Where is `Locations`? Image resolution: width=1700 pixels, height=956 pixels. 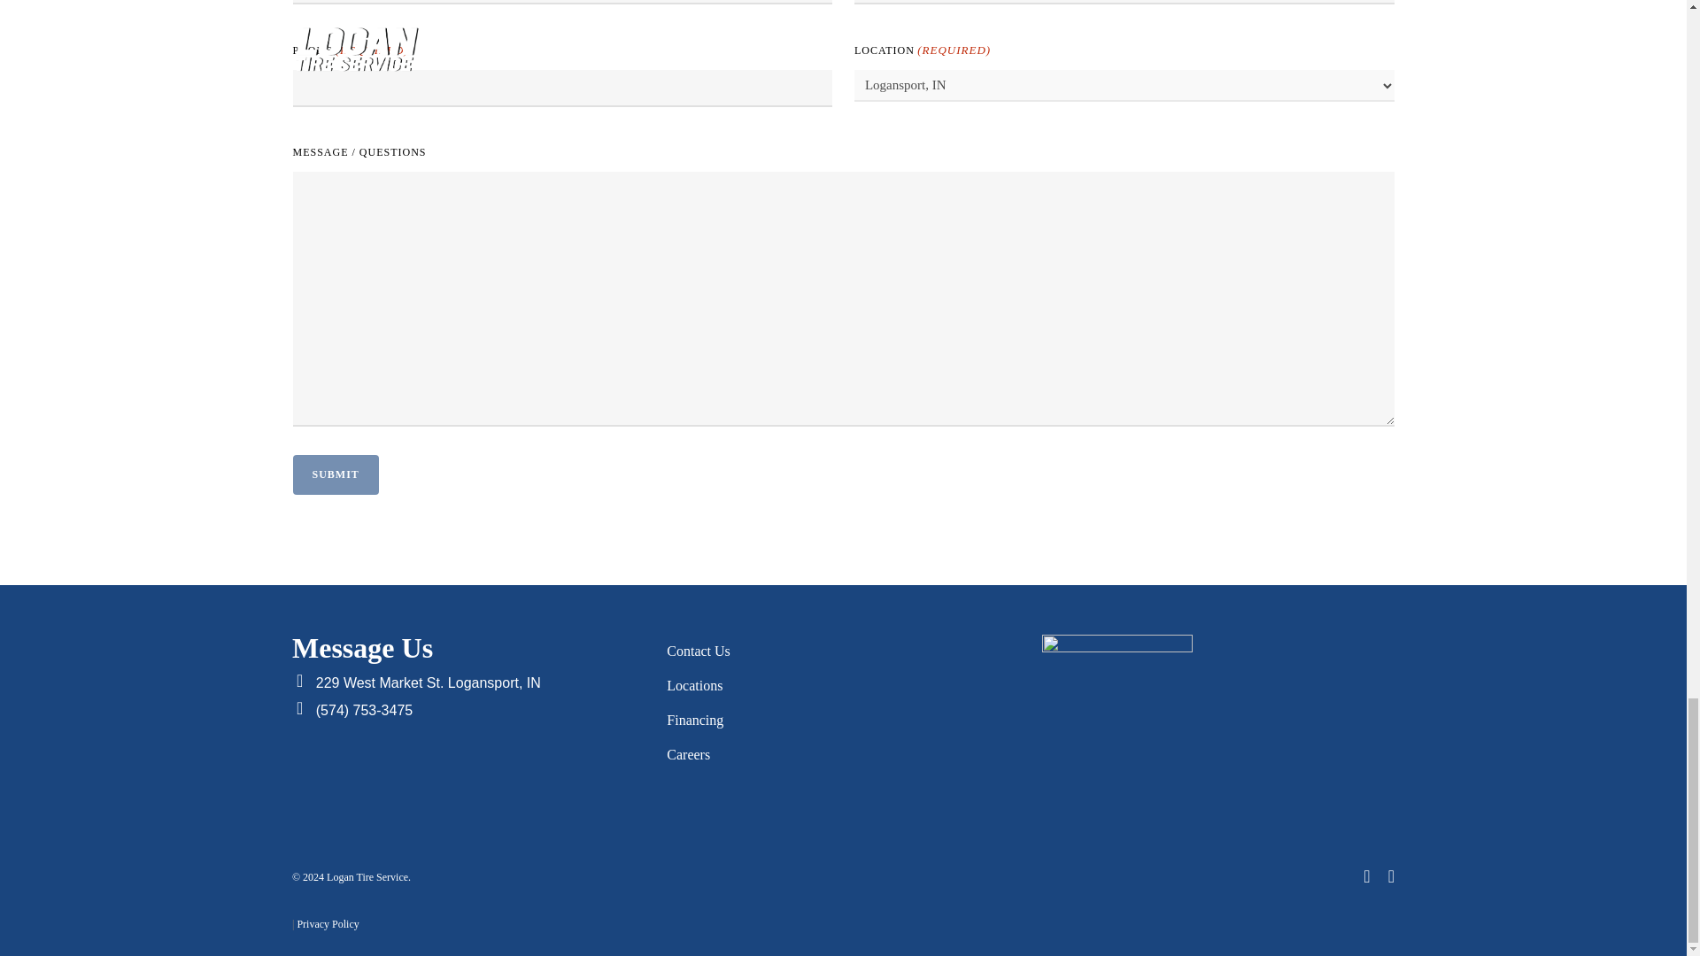 Locations is located at coordinates (842, 685).